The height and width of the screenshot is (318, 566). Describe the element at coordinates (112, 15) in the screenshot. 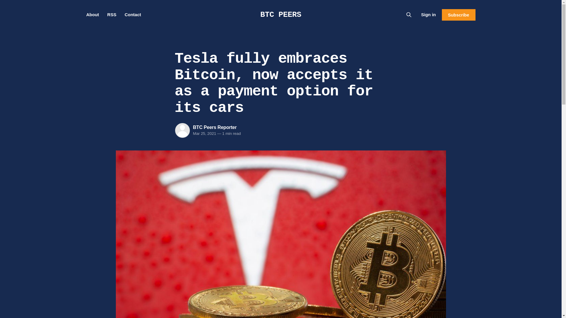

I see `RSS` at that location.